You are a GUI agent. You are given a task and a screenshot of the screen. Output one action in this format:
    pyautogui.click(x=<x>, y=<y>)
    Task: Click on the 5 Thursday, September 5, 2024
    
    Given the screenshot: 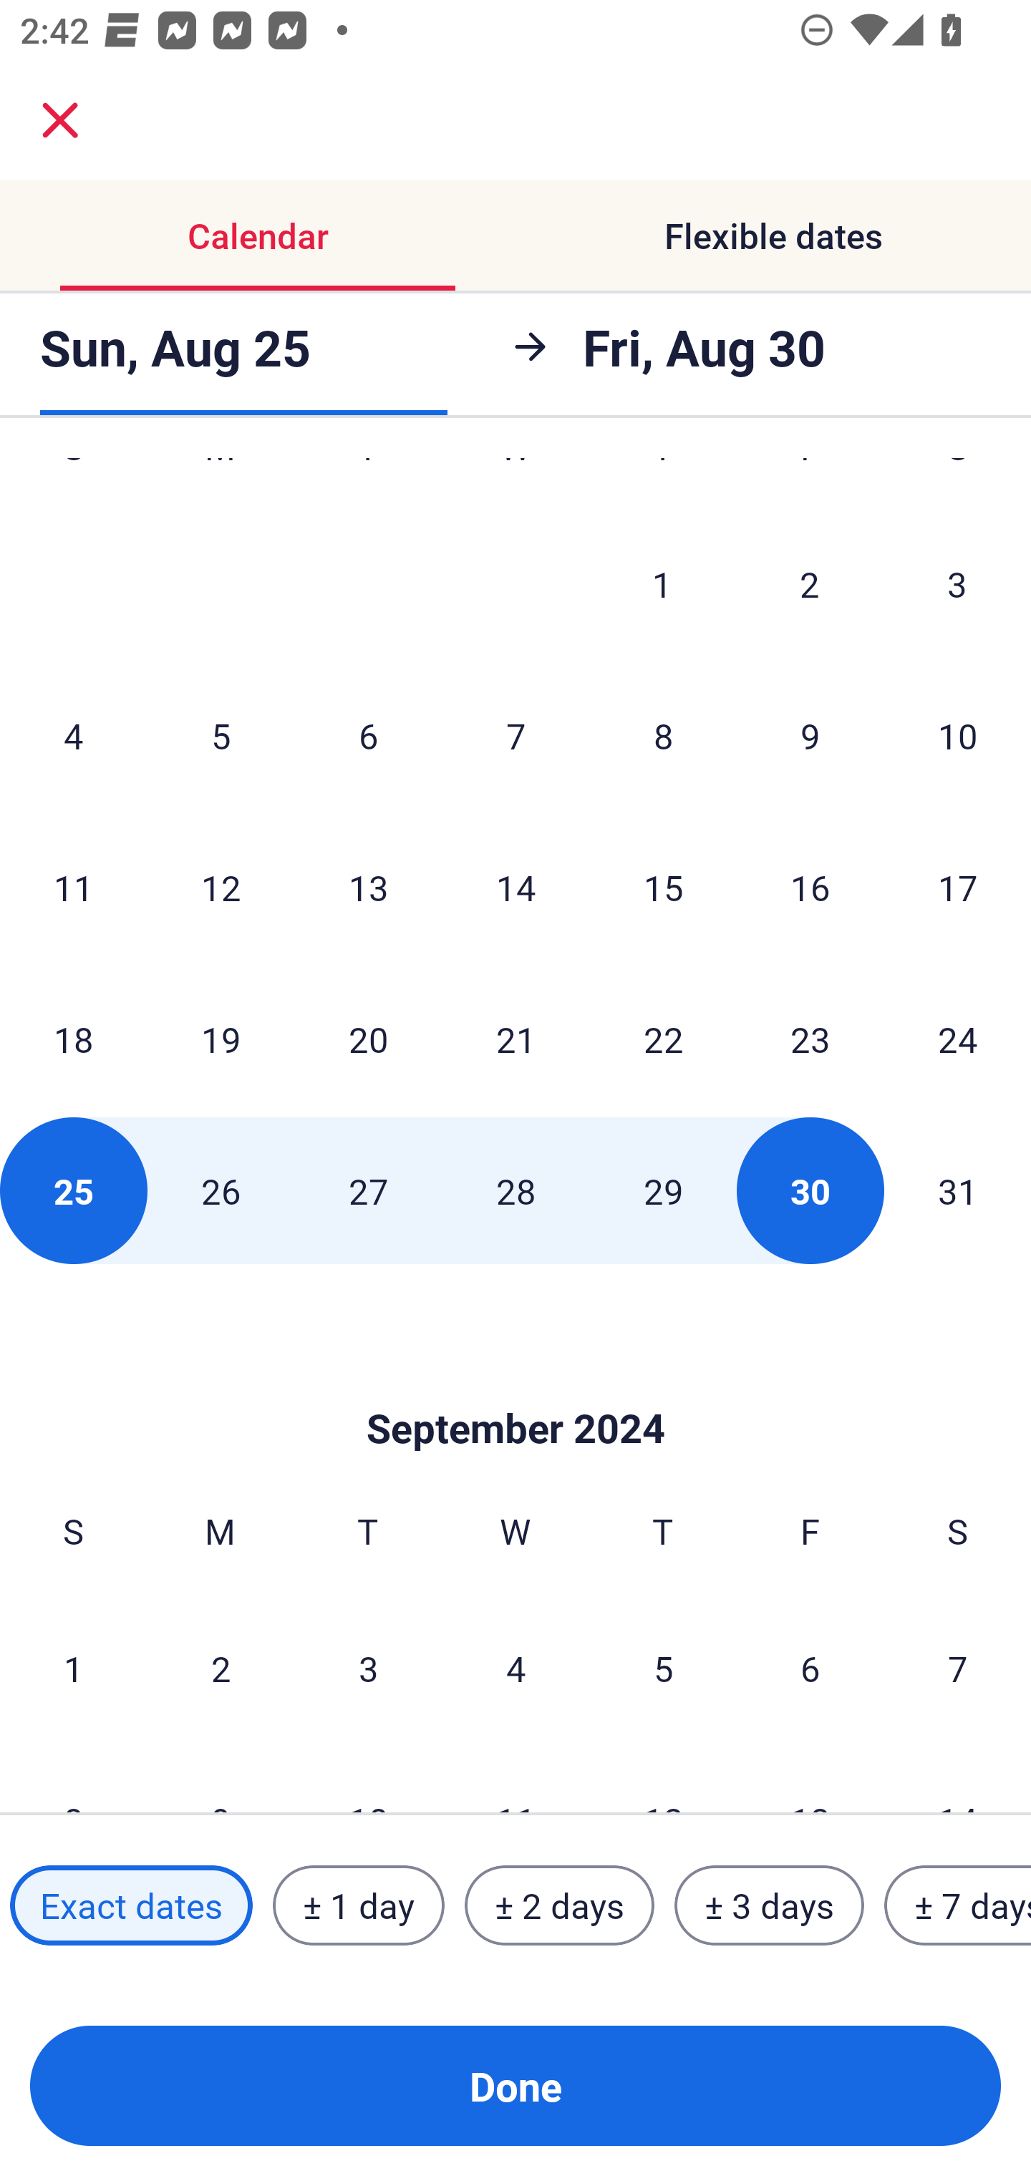 What is the action you would take?
    pyautogui.click(x=663, y=1668)
    